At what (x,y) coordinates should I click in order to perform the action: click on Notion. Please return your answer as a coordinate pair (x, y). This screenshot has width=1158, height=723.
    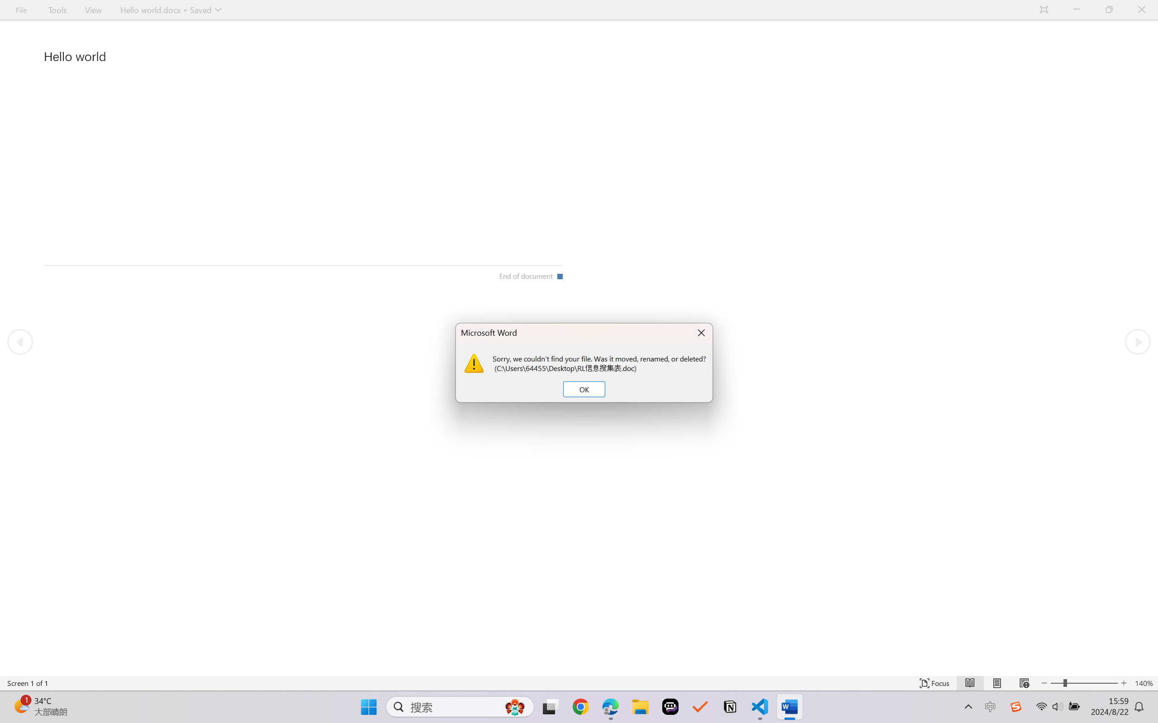
    Looking at the image, I should click on (730, 707).